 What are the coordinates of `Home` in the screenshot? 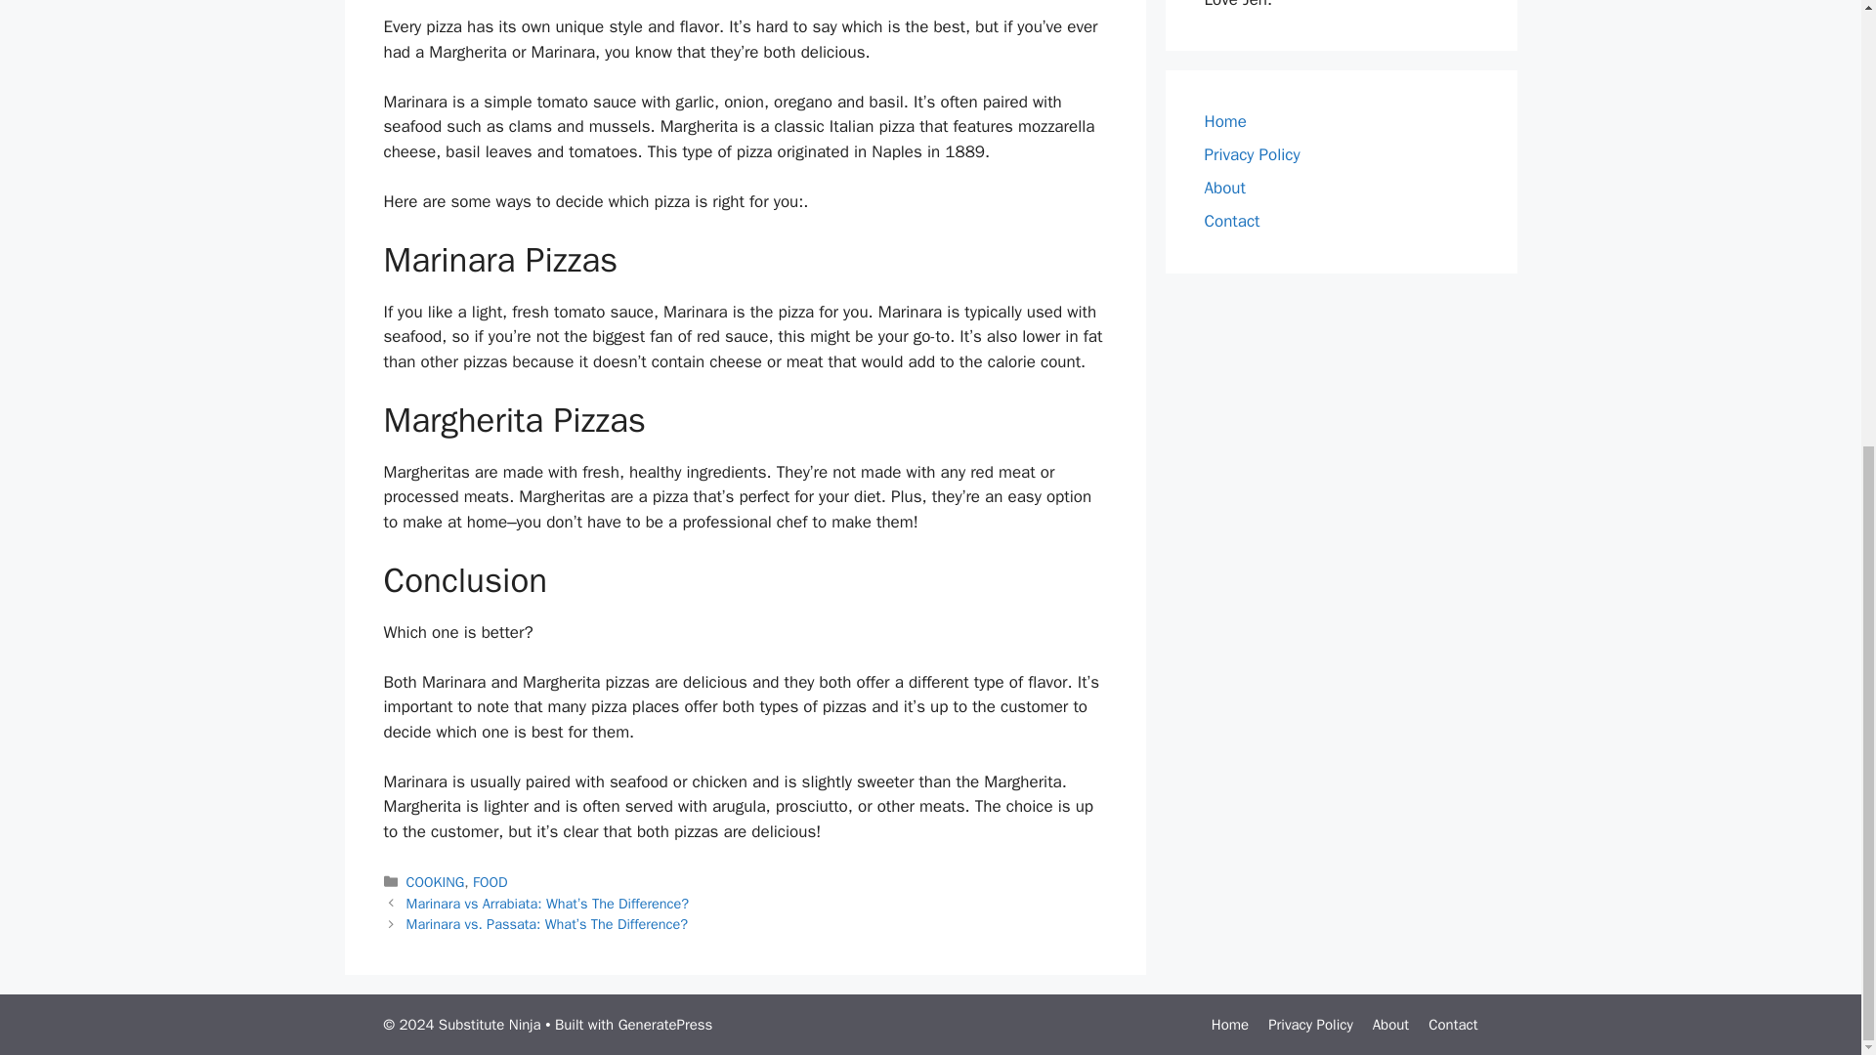 It's located at (1230, 1025).